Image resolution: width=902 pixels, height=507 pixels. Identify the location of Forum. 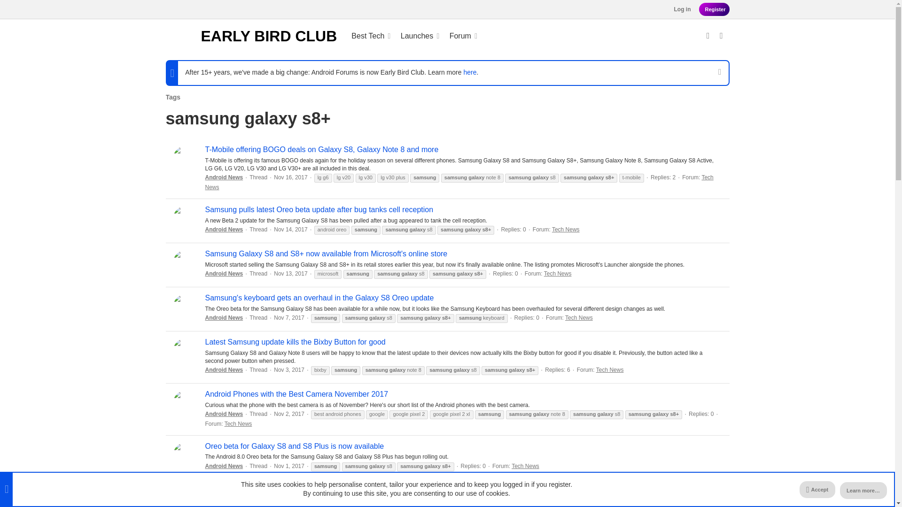
(290, 273).